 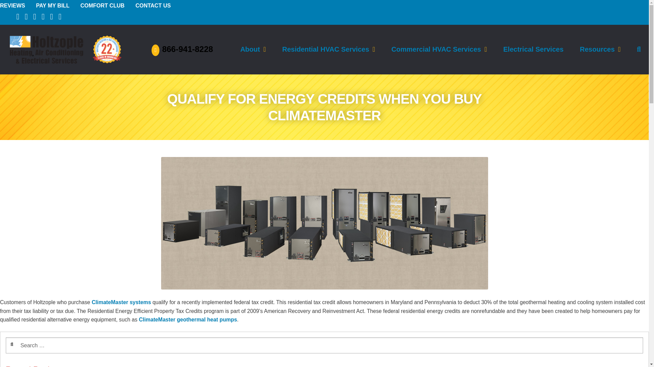 What do you see at coordinates (153, 5) in the screenshot?
I see `CONTACT US` at bounding box center [153, 5].